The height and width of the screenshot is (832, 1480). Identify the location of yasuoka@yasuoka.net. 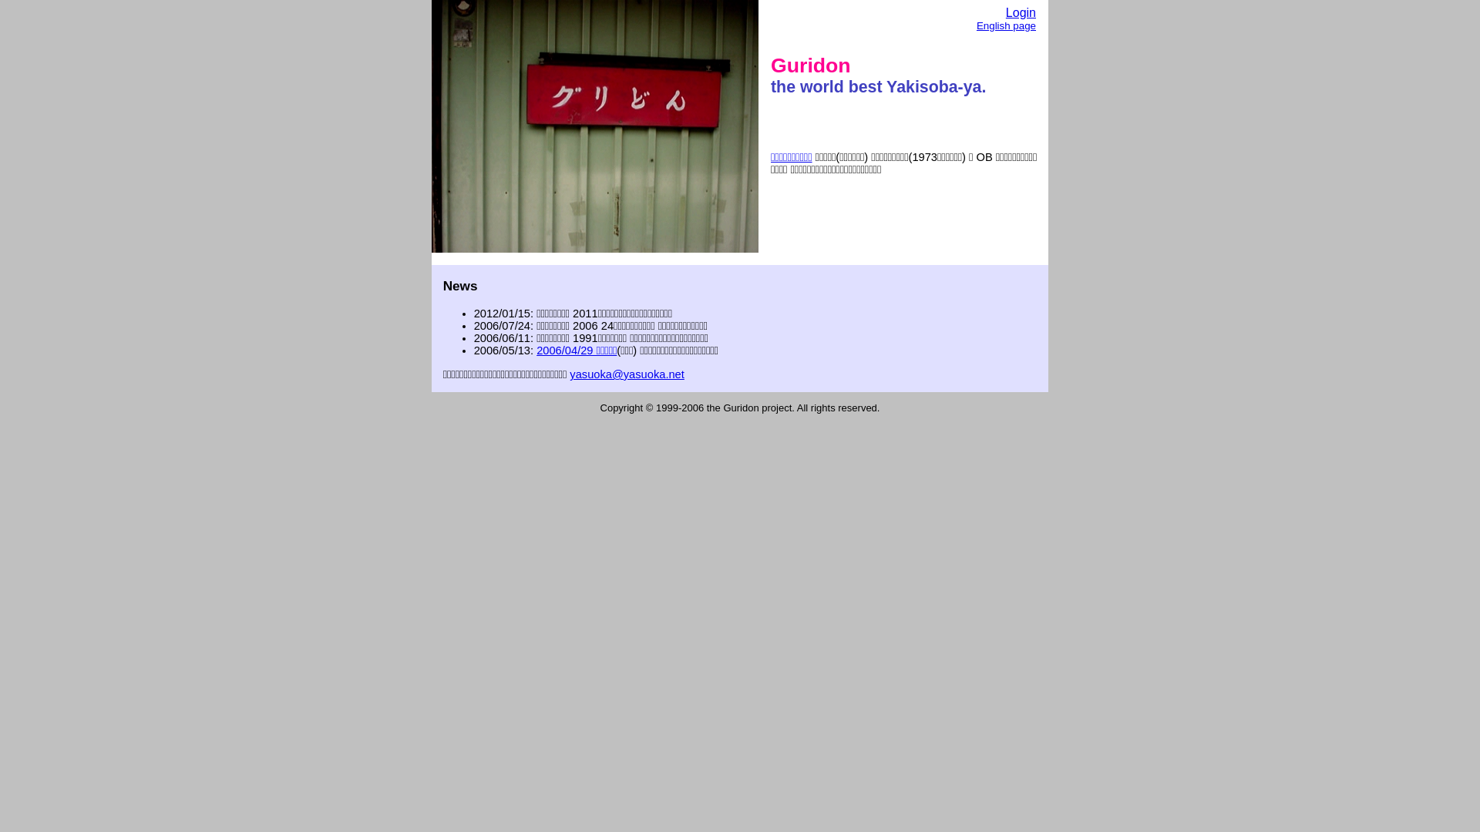
(627, 374).